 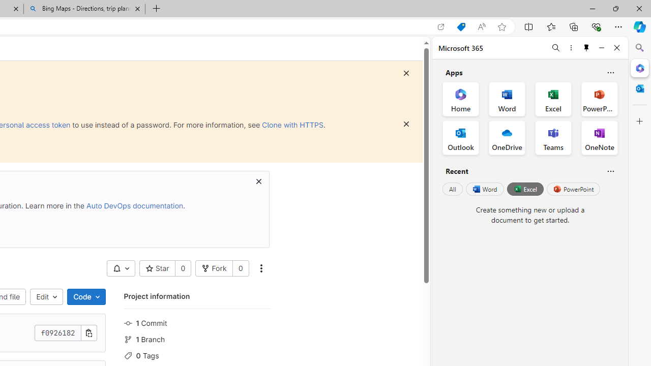 What do you see at coordinates (86, 297) in the screenshot?
I see `Code` at bounding box center [86, 297].